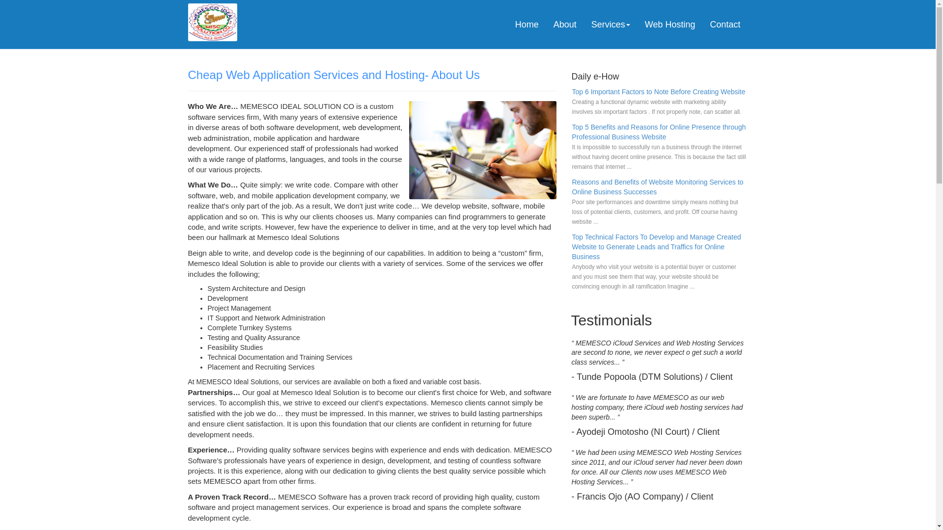 The height and width of the screenshot is (530, 943). I want to click on About, so click(565, 24).